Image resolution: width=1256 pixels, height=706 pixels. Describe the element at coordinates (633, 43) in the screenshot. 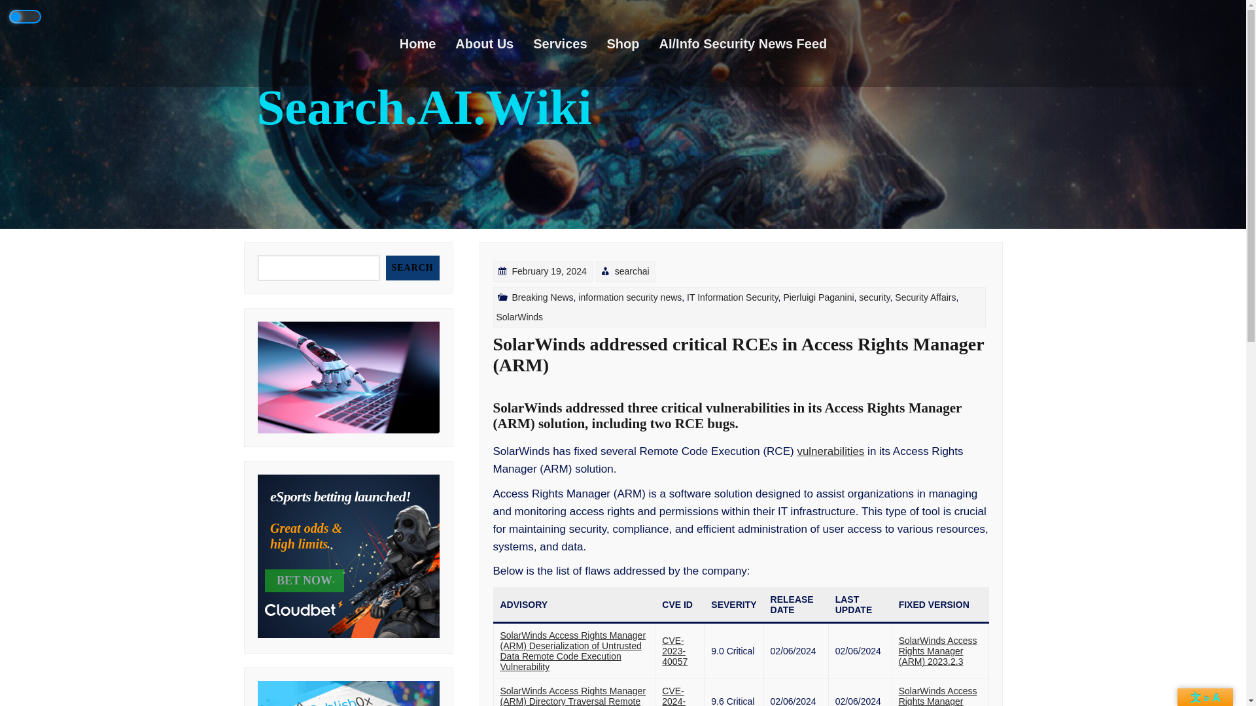

I see `Shop` at that location.